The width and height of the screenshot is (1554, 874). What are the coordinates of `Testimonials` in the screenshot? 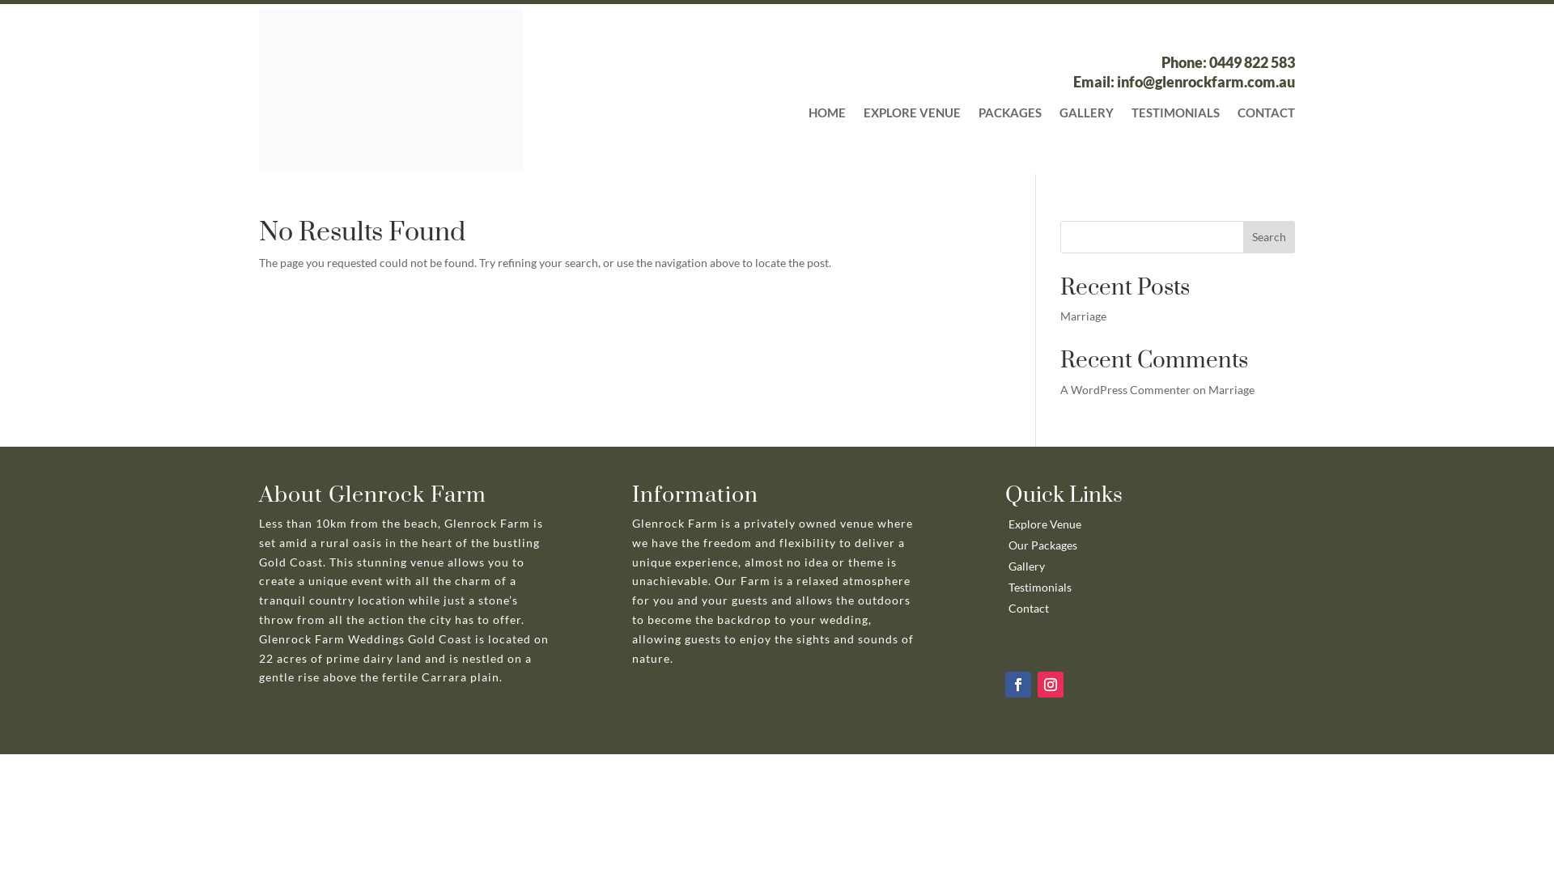 It's located at (1040, 588).